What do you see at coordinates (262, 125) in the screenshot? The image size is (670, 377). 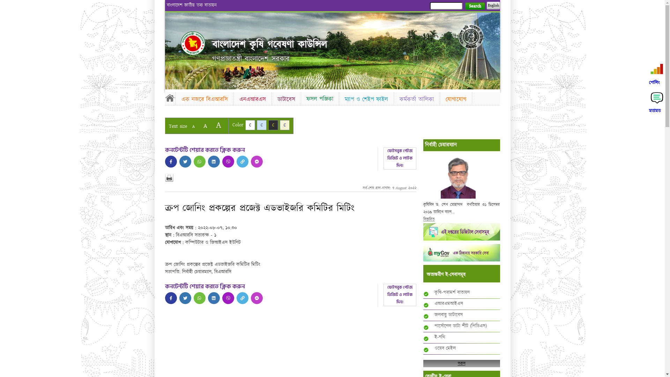 I see `C` at bounding box center [262, 125].